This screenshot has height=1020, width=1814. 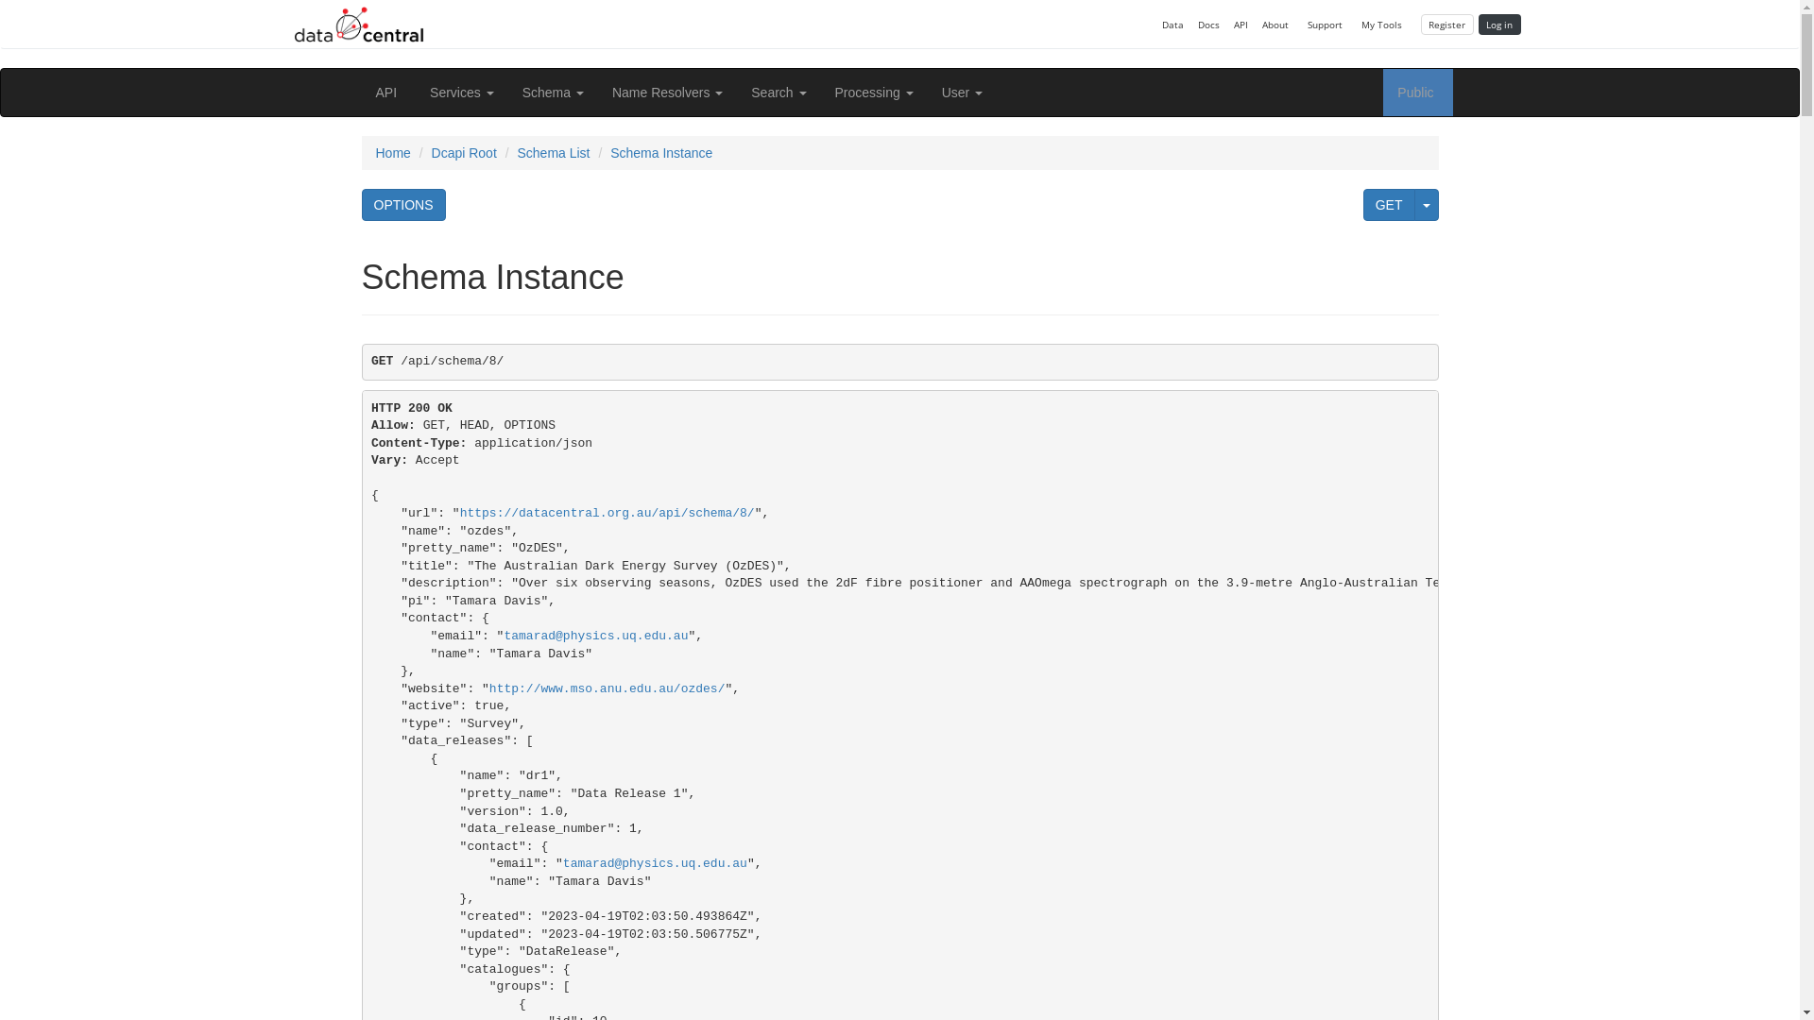 What do you see at coordinates (554, 93) in the screenshot?
I see `Schema` at bounding box center [554, 93].